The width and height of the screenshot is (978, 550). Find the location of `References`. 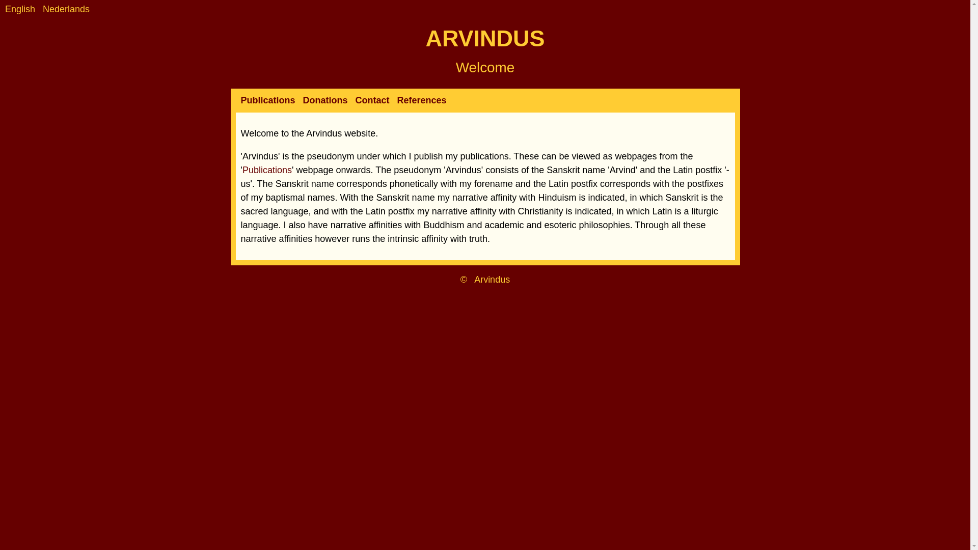

References is located at coordinates (422, 100).